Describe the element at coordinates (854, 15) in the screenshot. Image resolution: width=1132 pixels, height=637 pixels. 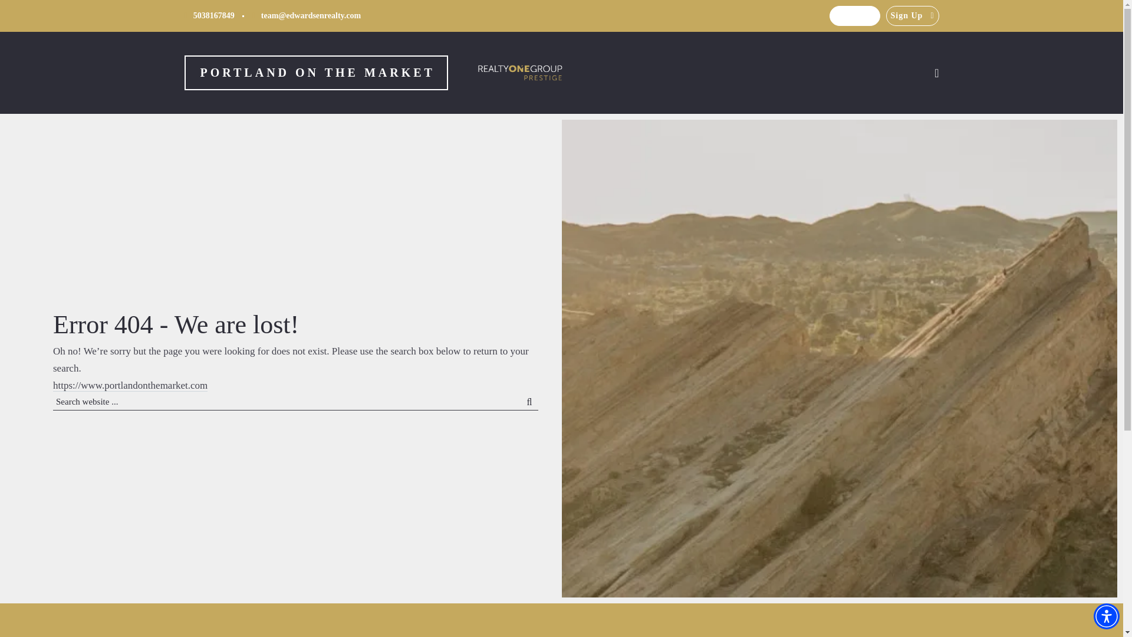
I see `Sign In` at that location.